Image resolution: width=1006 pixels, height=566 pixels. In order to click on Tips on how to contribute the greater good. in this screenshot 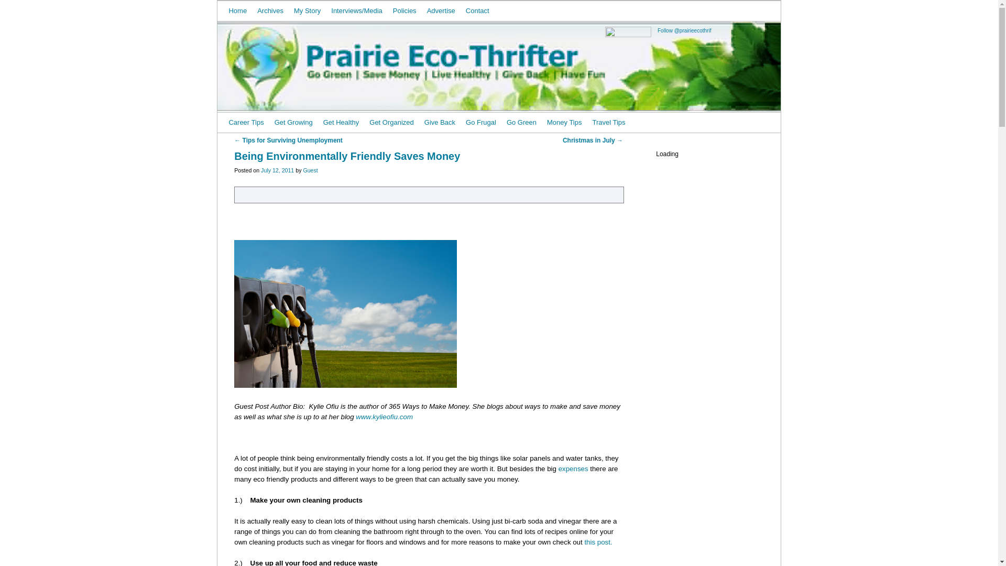, I will do `click(440, 122)`.